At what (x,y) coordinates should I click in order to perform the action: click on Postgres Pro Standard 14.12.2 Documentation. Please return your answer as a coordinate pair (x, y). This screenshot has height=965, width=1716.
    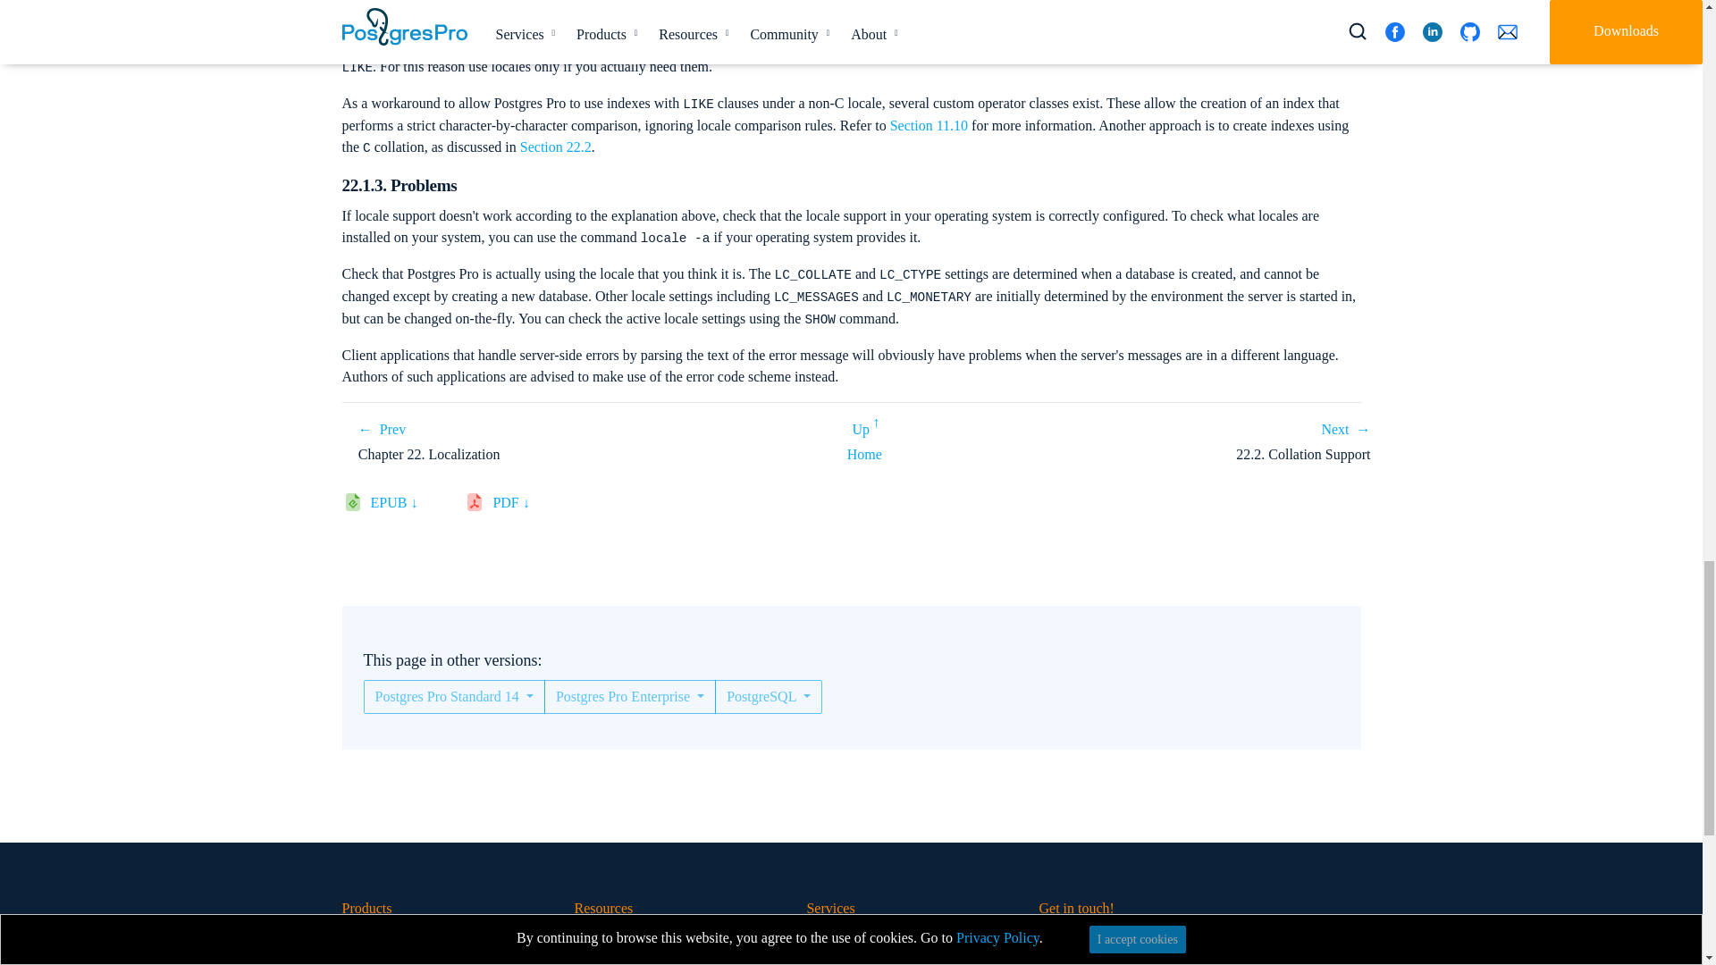
    Looking at the image, I should click on (864, 454).